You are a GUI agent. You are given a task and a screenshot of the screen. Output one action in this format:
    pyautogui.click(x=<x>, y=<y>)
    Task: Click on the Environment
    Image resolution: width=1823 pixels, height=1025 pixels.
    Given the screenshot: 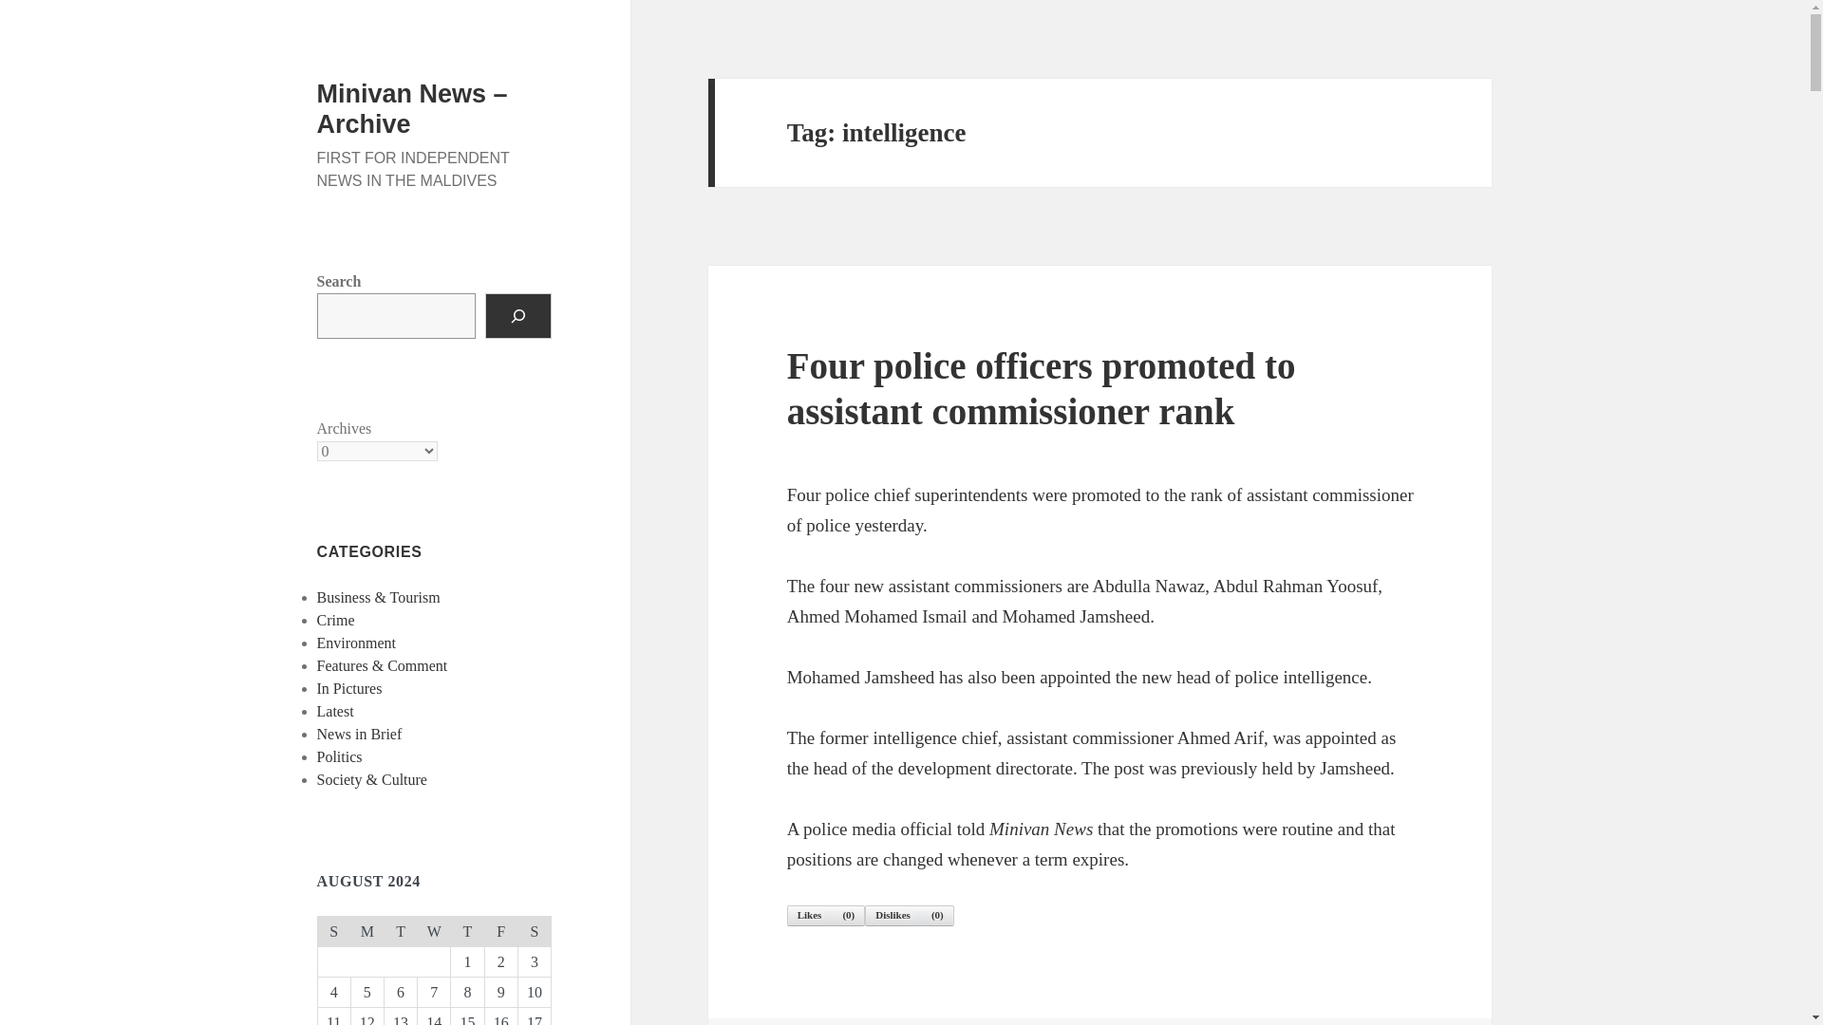 What is the action you would take?
    pyautogui.click(x=357, y=642)
    